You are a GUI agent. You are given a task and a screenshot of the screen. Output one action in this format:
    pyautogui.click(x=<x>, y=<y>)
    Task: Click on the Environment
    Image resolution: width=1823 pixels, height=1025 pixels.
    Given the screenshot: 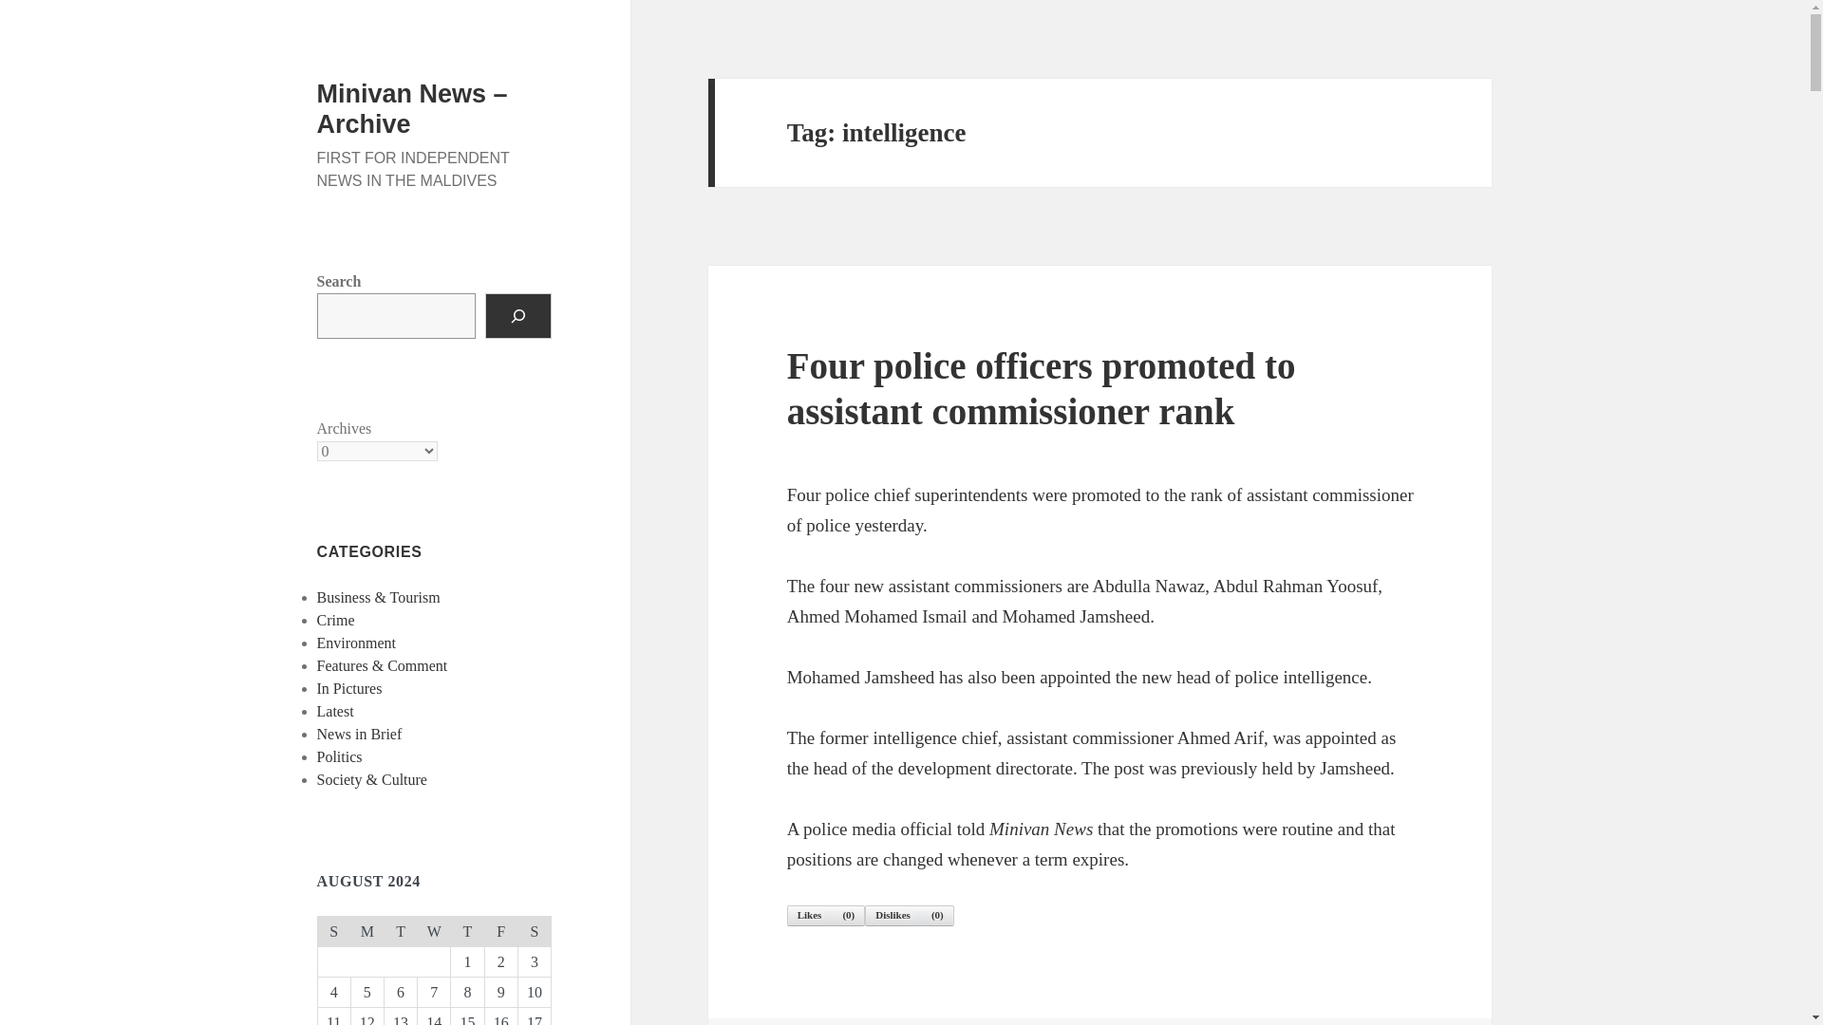 What is the action you would take?
    pyautogui.click(x=357, y=642)
    